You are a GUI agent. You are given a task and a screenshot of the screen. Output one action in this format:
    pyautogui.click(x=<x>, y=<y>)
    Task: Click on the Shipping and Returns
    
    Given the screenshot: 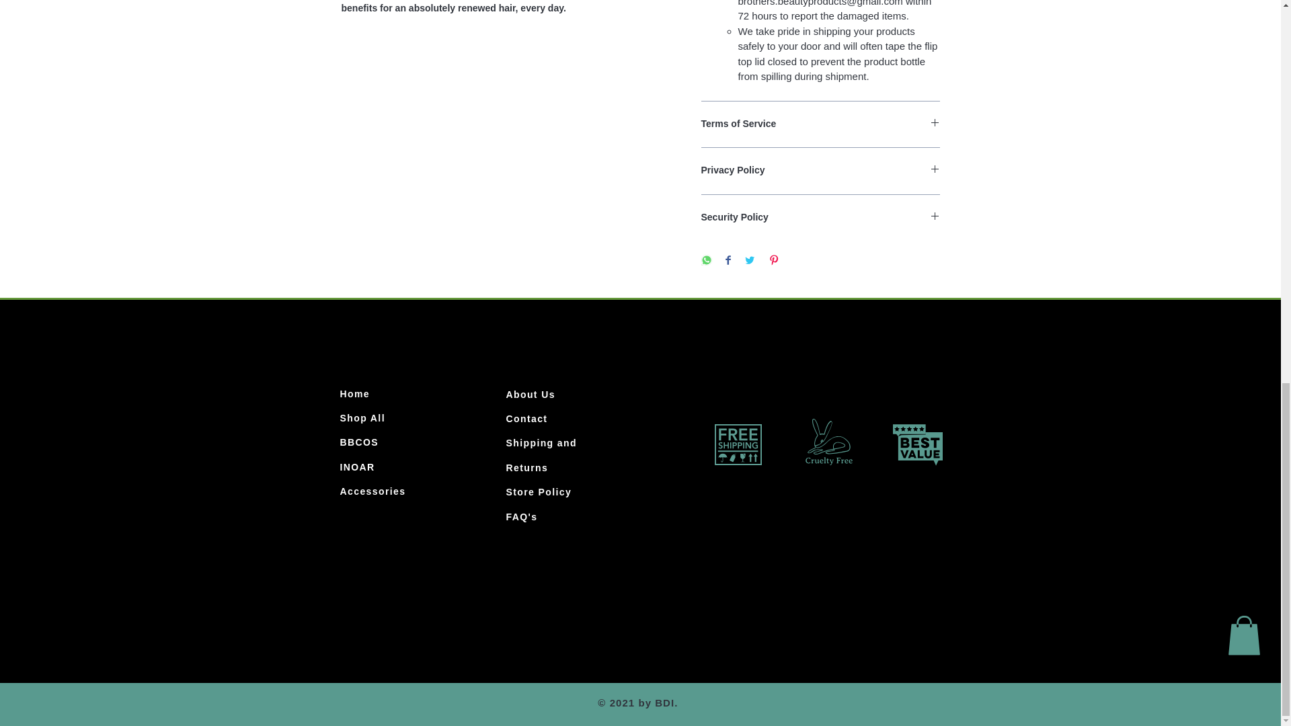 What is the action you would take?
    pyautogui.click(x=541, y=455)
    